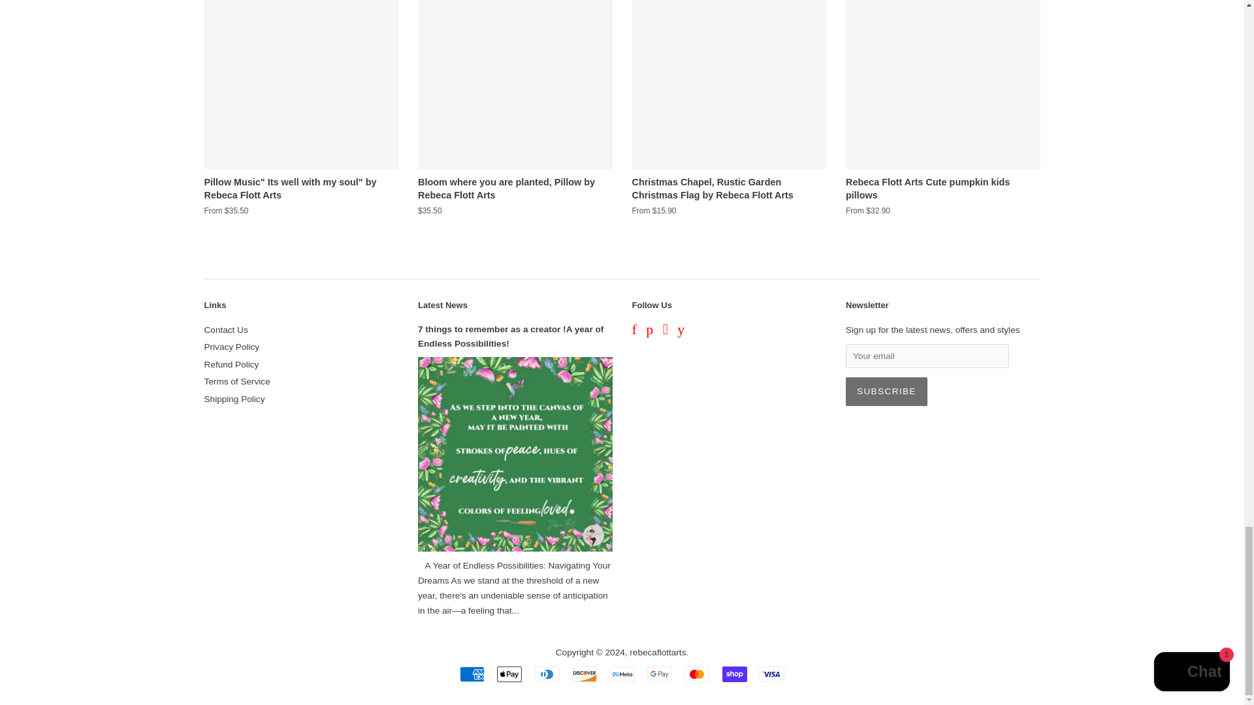 The height and width of the screenshot is (705, 1254). What do you see at coordinates (772, 674) in the screenshot?
I see `Visa` at bounding box center [772, 674].